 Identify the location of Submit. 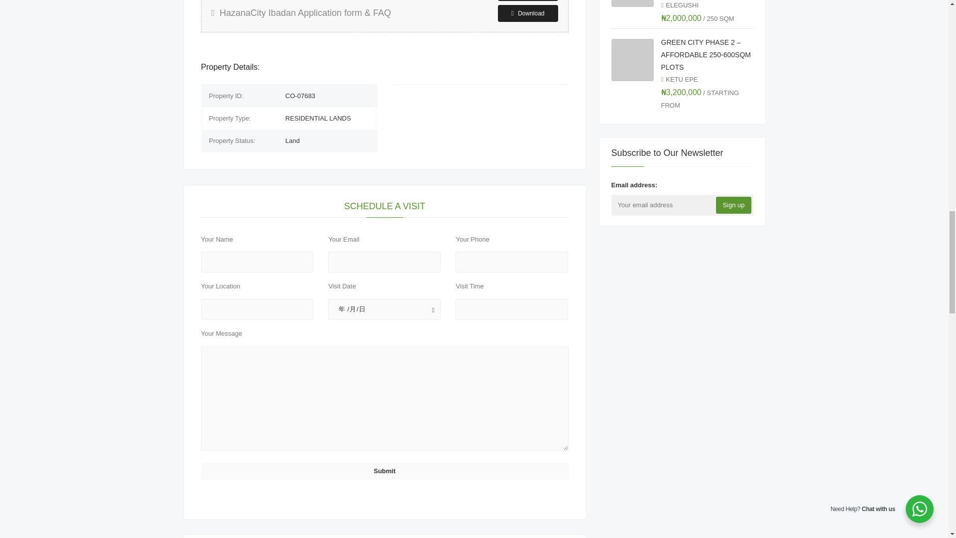
(384, 471).